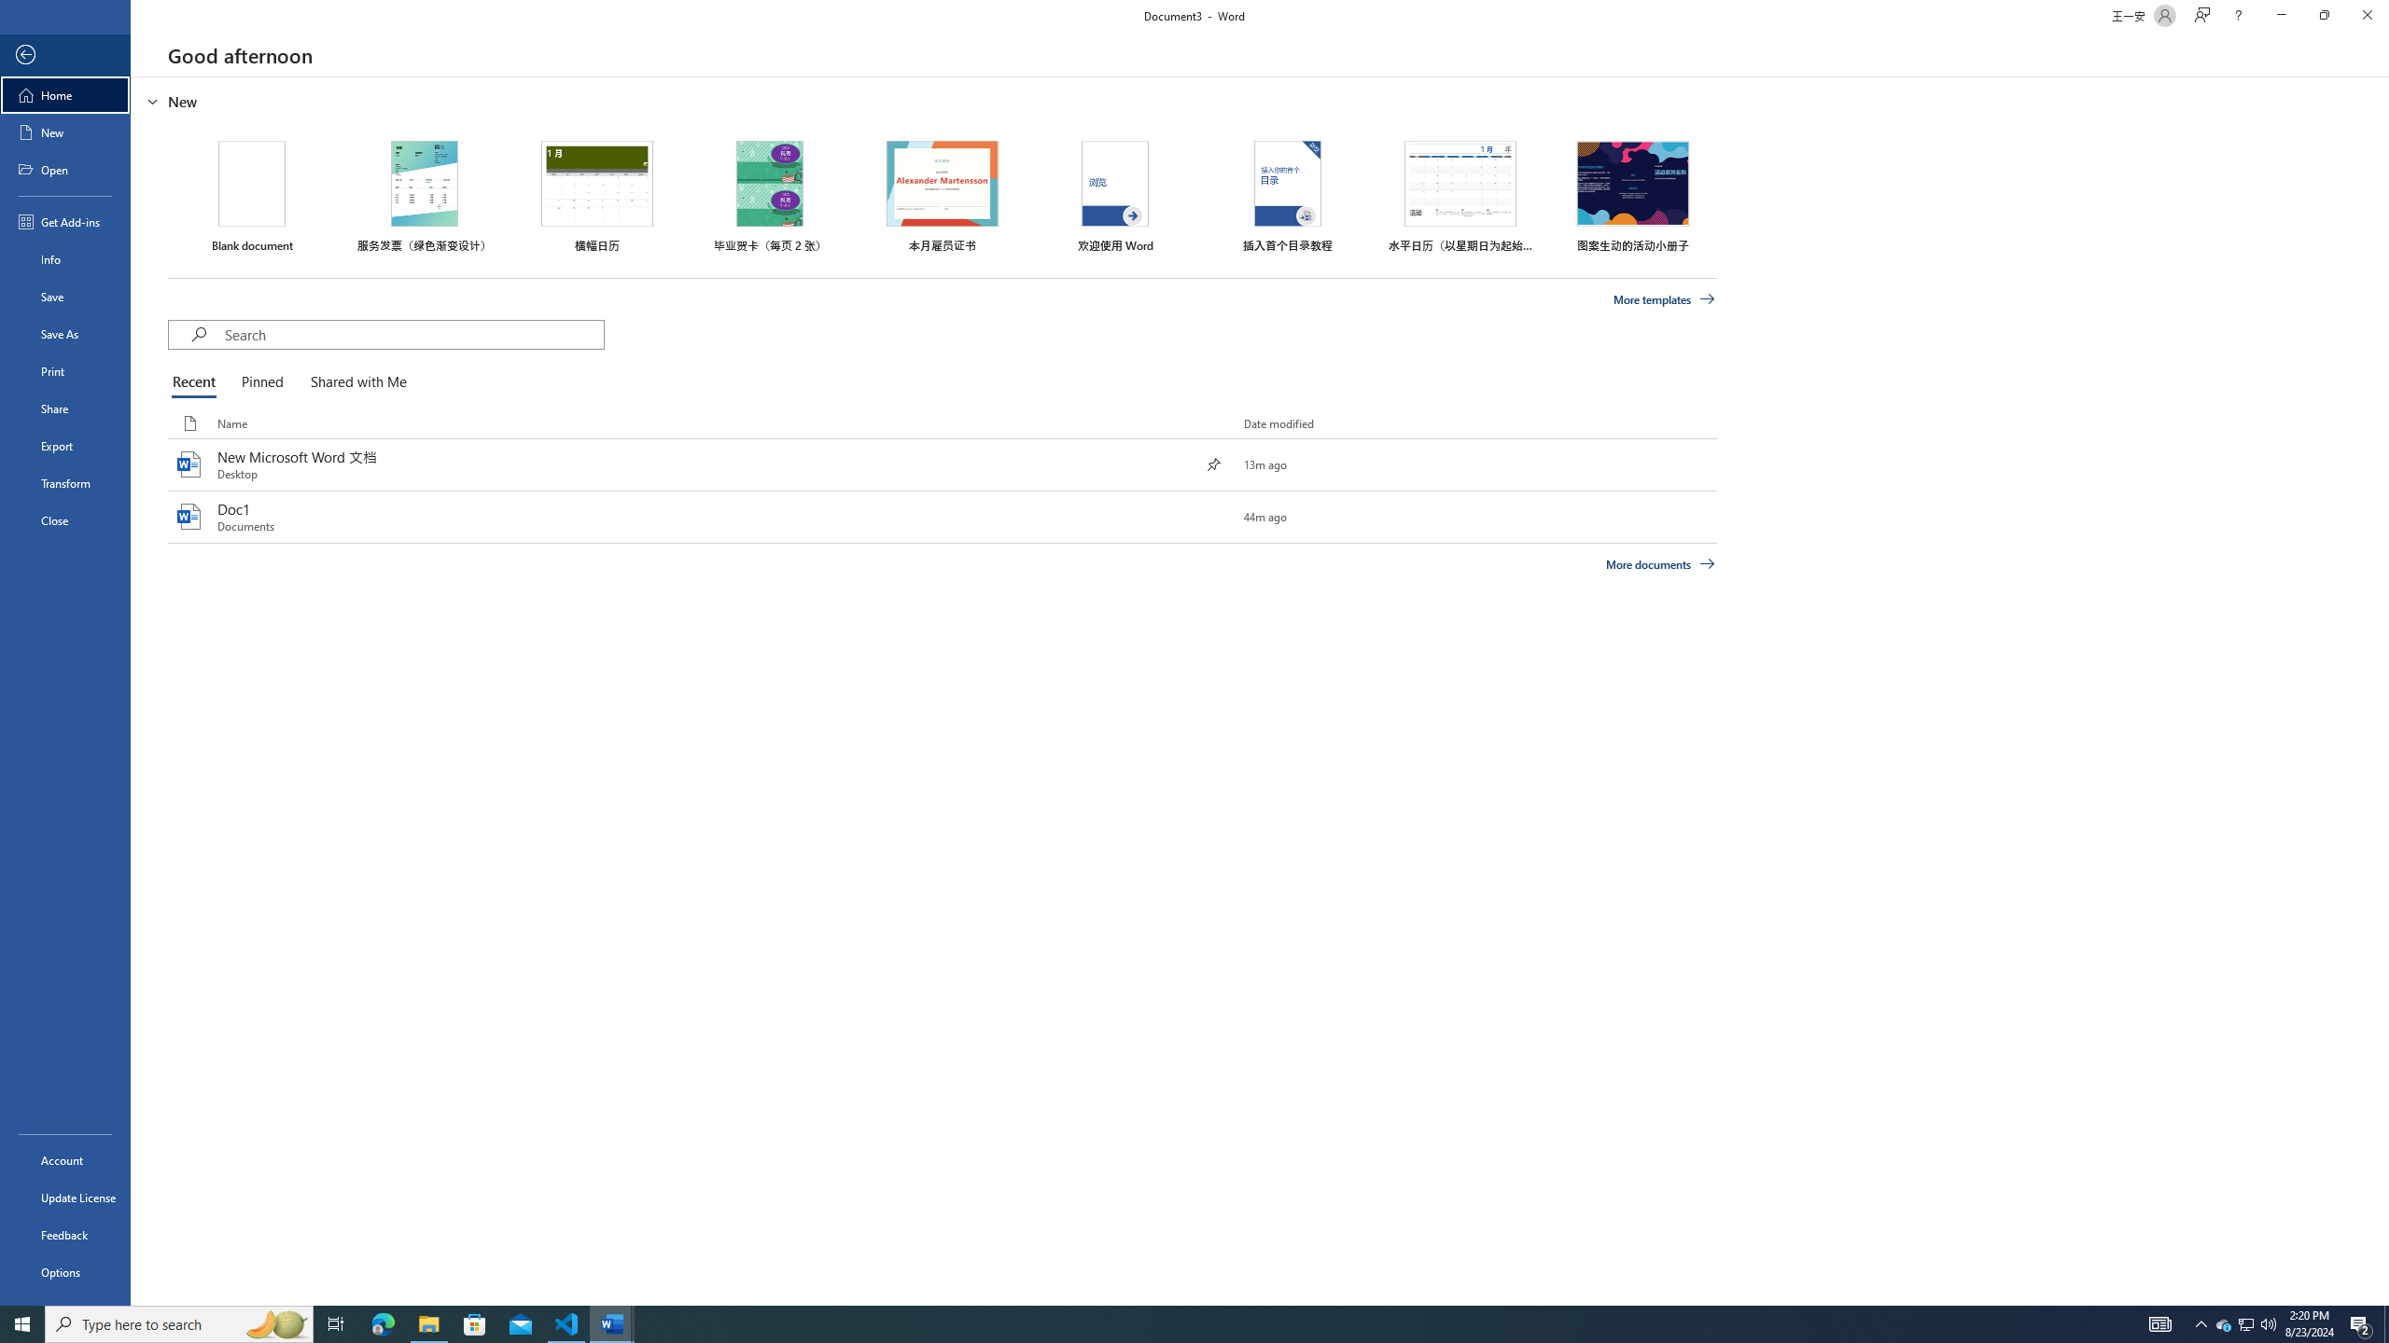 The height and width of the screenshot is (1343, 2389). I want to click on Open, so click(65, 169).